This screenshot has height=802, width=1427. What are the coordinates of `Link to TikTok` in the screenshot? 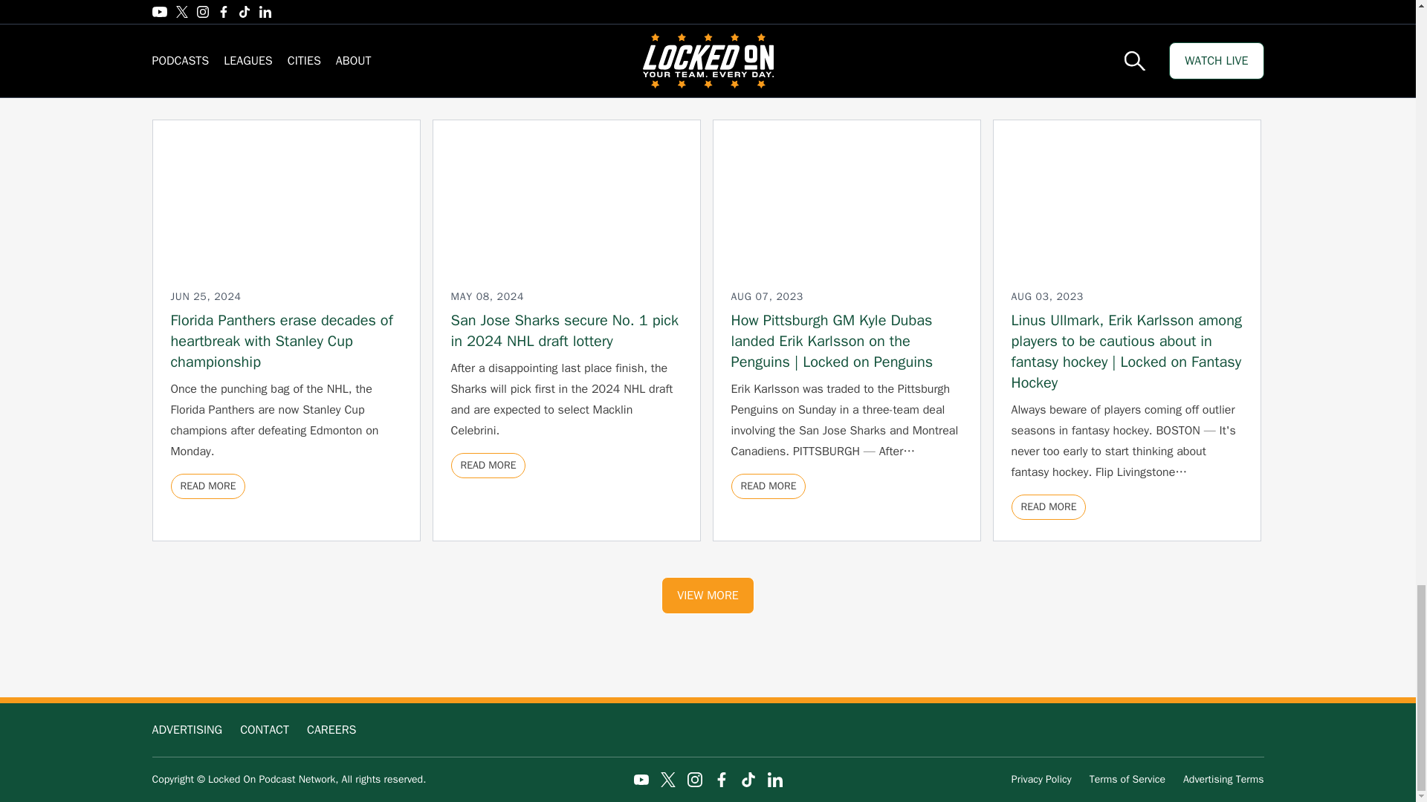 It's located at (748, 780).